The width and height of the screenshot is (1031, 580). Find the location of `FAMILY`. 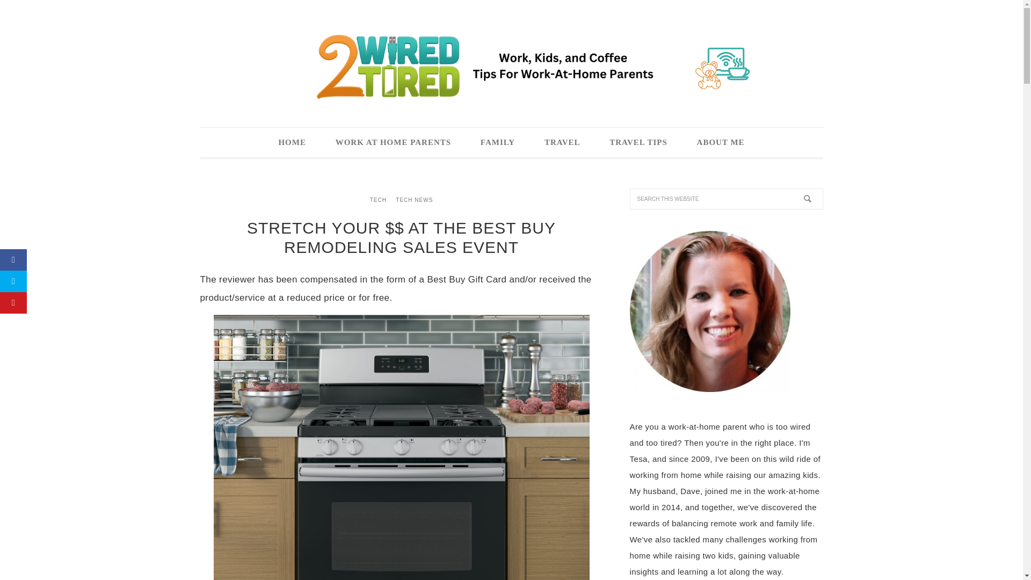

FAMILY is located at coordinates (497, 142).